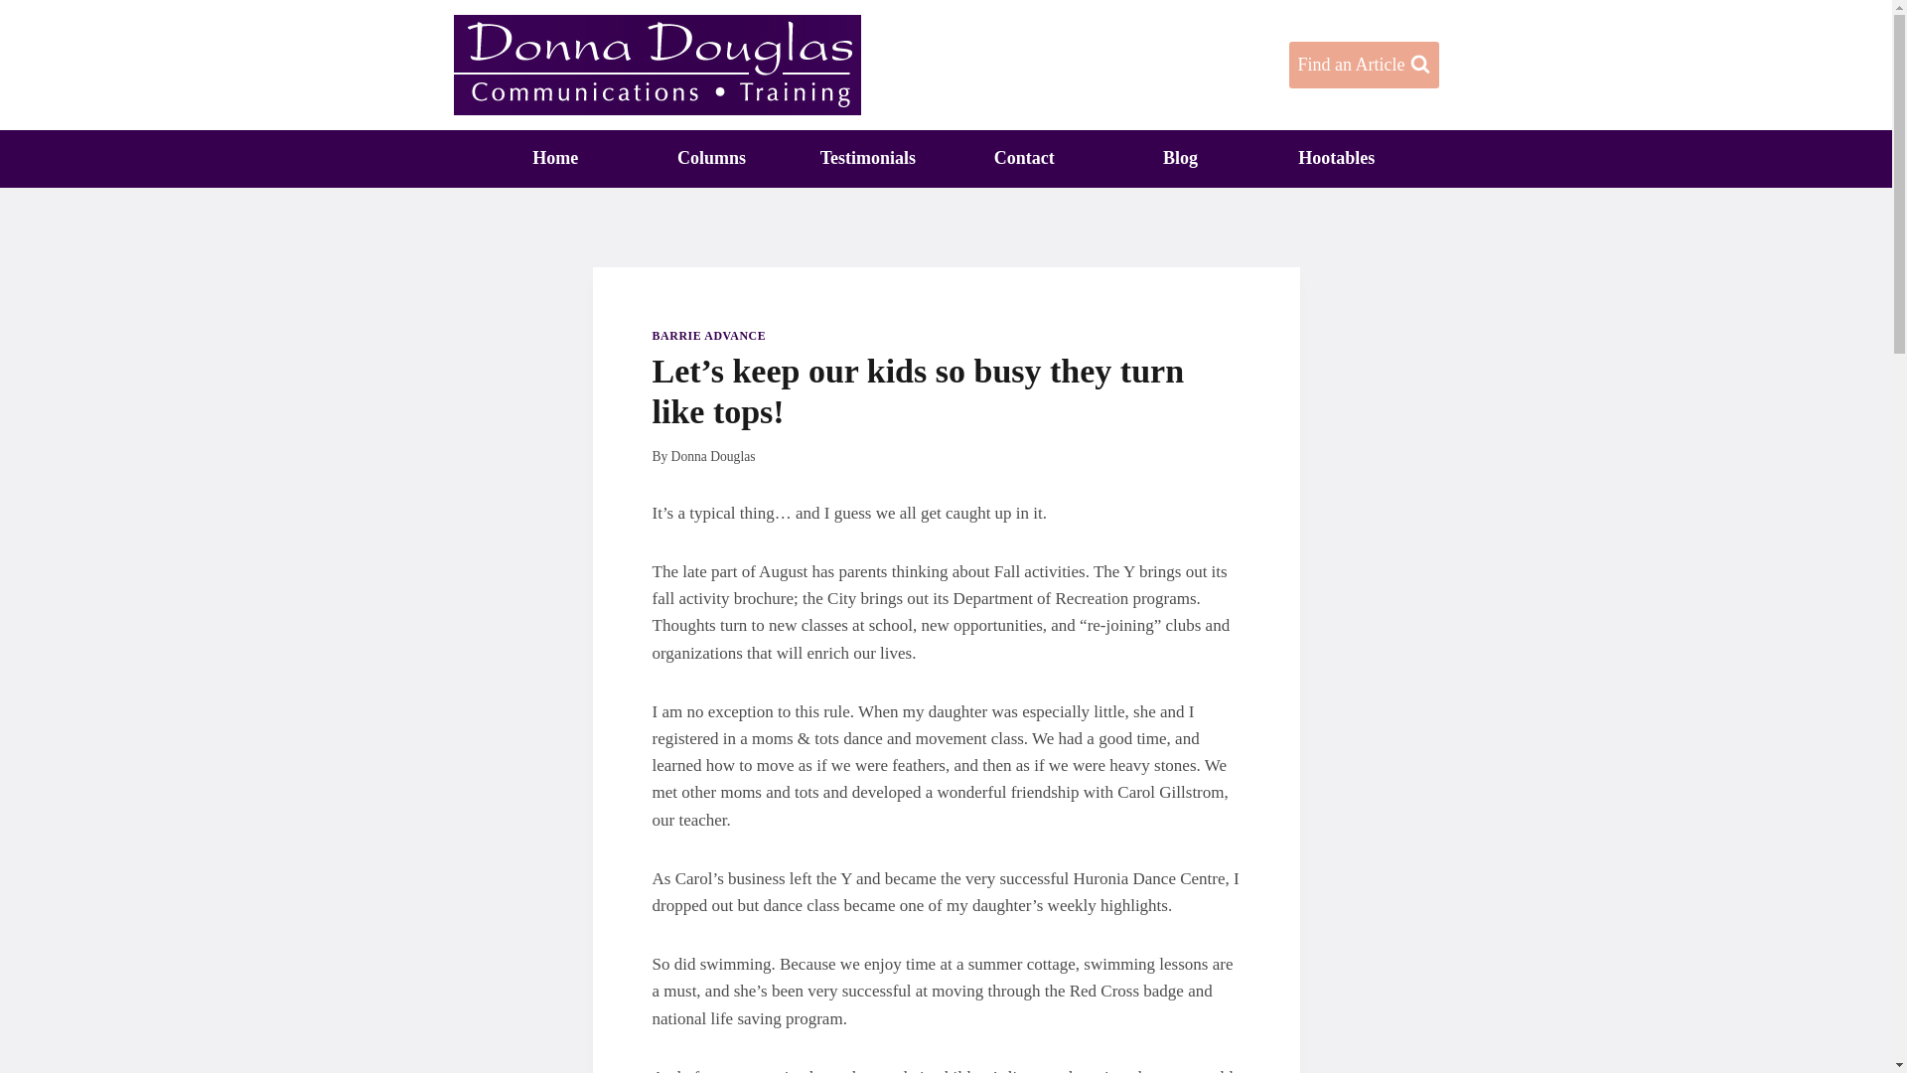 This screenshot has width=1907, height=1073. I want to click on Columns, so click(711, 159).